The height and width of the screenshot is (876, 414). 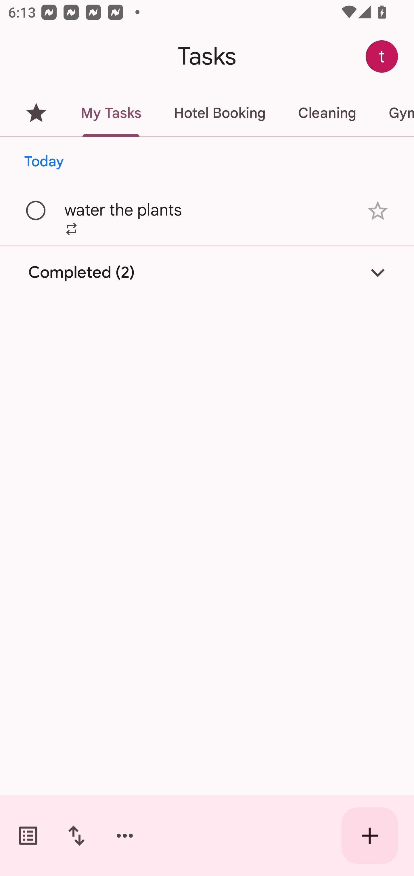 I want to click on Cleaning, so click(x=327, y=113).